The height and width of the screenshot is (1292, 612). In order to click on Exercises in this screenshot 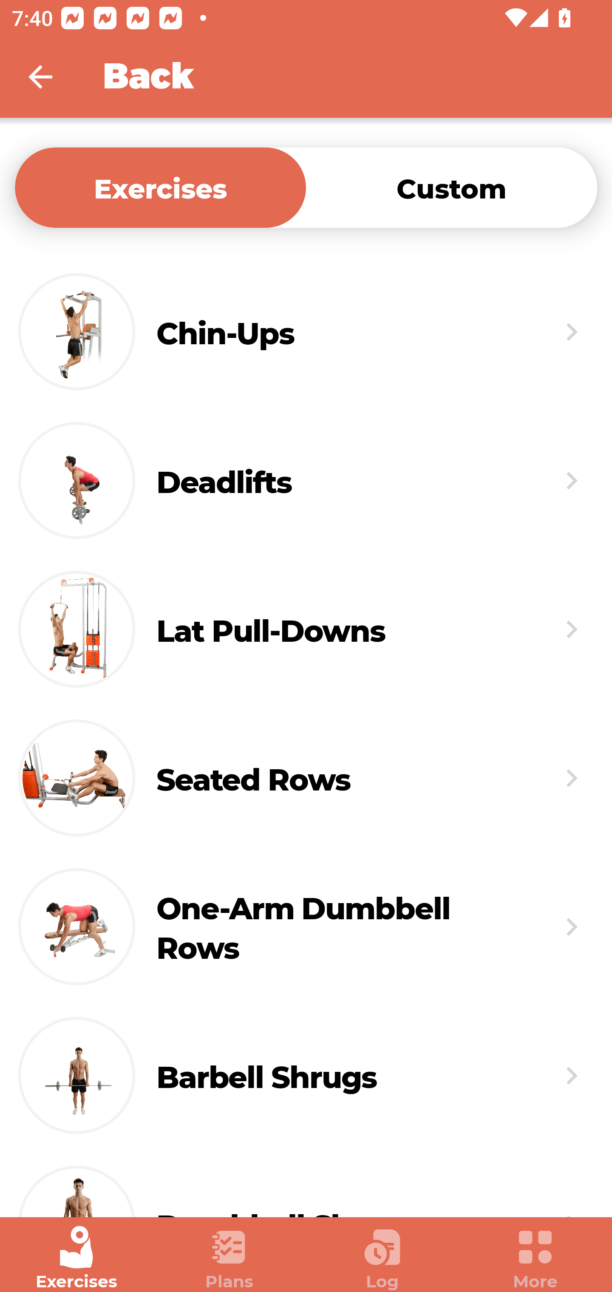, I will do `click(76, 1258)`.